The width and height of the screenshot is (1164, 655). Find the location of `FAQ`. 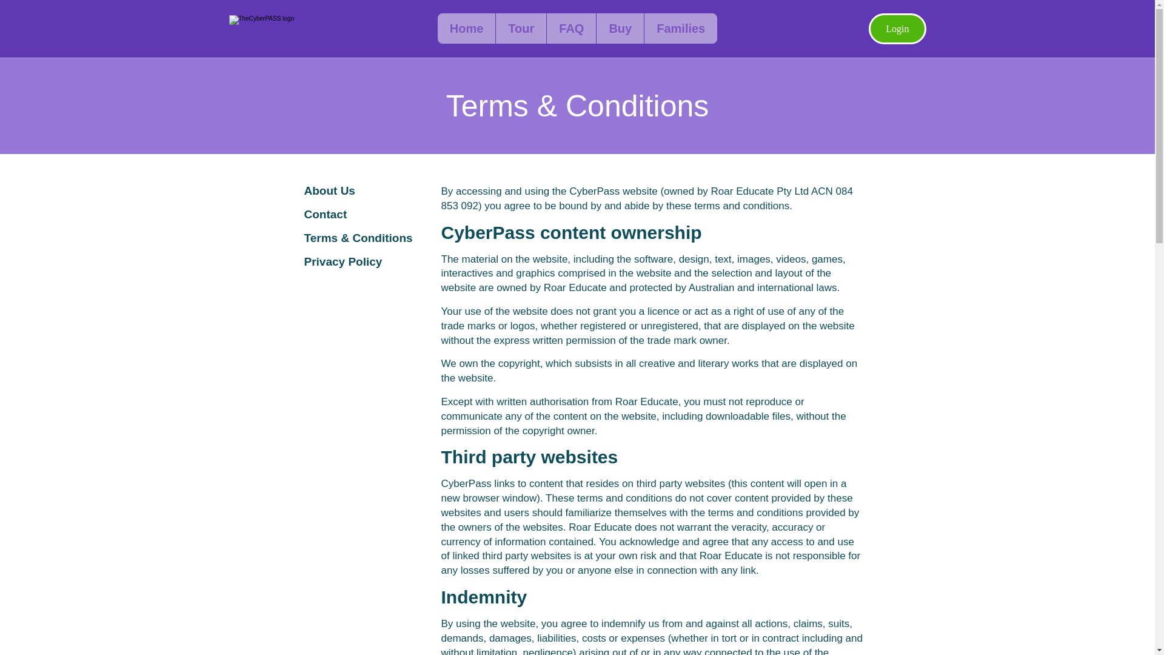

FAQ is located at coordinates (571, 28).